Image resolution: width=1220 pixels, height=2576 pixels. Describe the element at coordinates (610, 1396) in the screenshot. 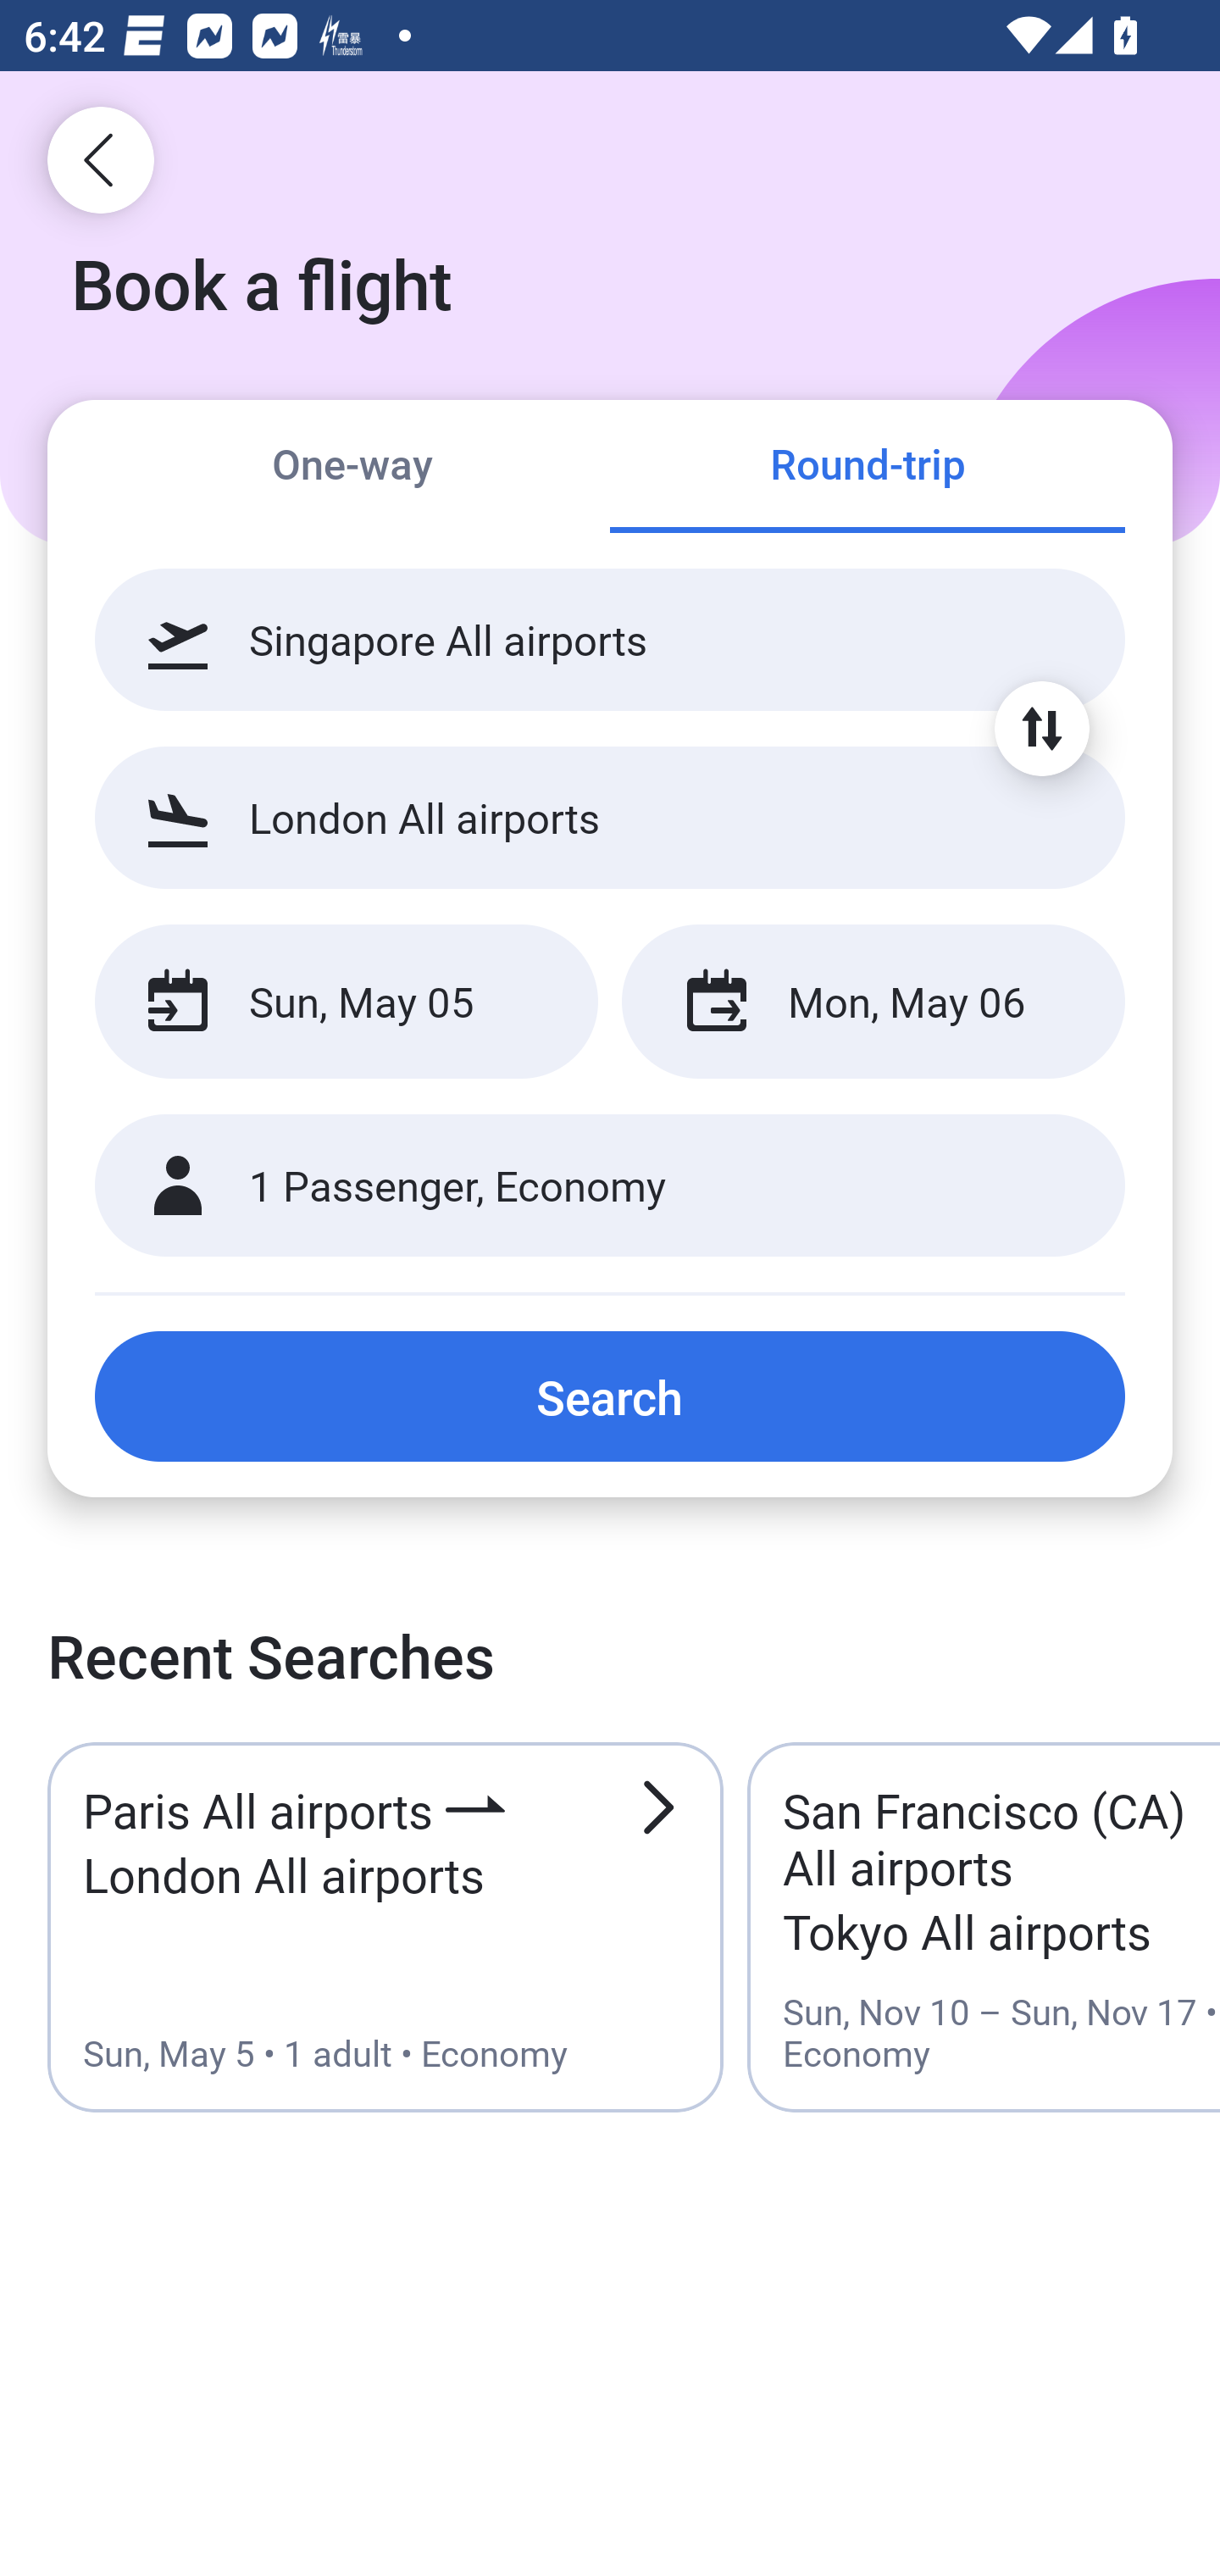

I see `Search` at that location.